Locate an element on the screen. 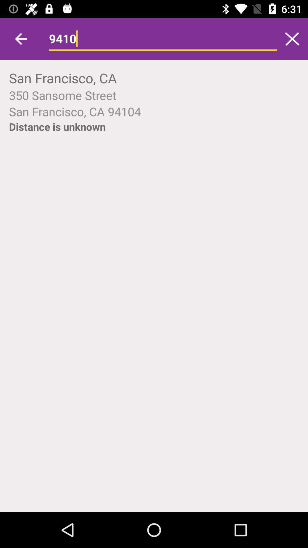 The width and height of the screenshot is (308, 548). open item below the san francisco ca item is located at coordinates (57, 127).